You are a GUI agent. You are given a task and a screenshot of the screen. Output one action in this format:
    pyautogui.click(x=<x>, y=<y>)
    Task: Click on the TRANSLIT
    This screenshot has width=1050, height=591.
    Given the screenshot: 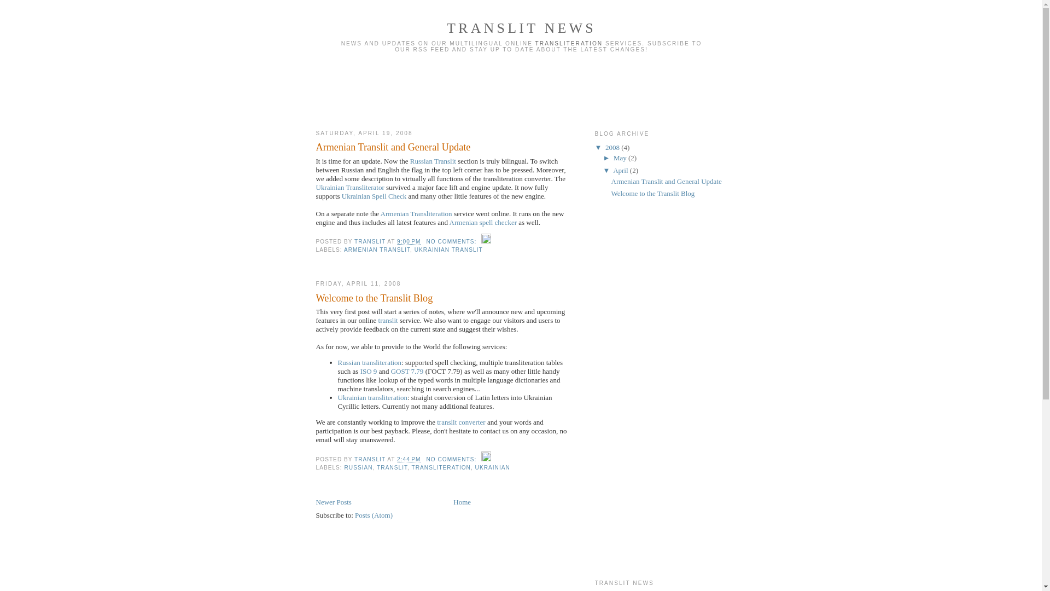 What is the action you would take?
    pyautogui.click(x=392, y=467)
    